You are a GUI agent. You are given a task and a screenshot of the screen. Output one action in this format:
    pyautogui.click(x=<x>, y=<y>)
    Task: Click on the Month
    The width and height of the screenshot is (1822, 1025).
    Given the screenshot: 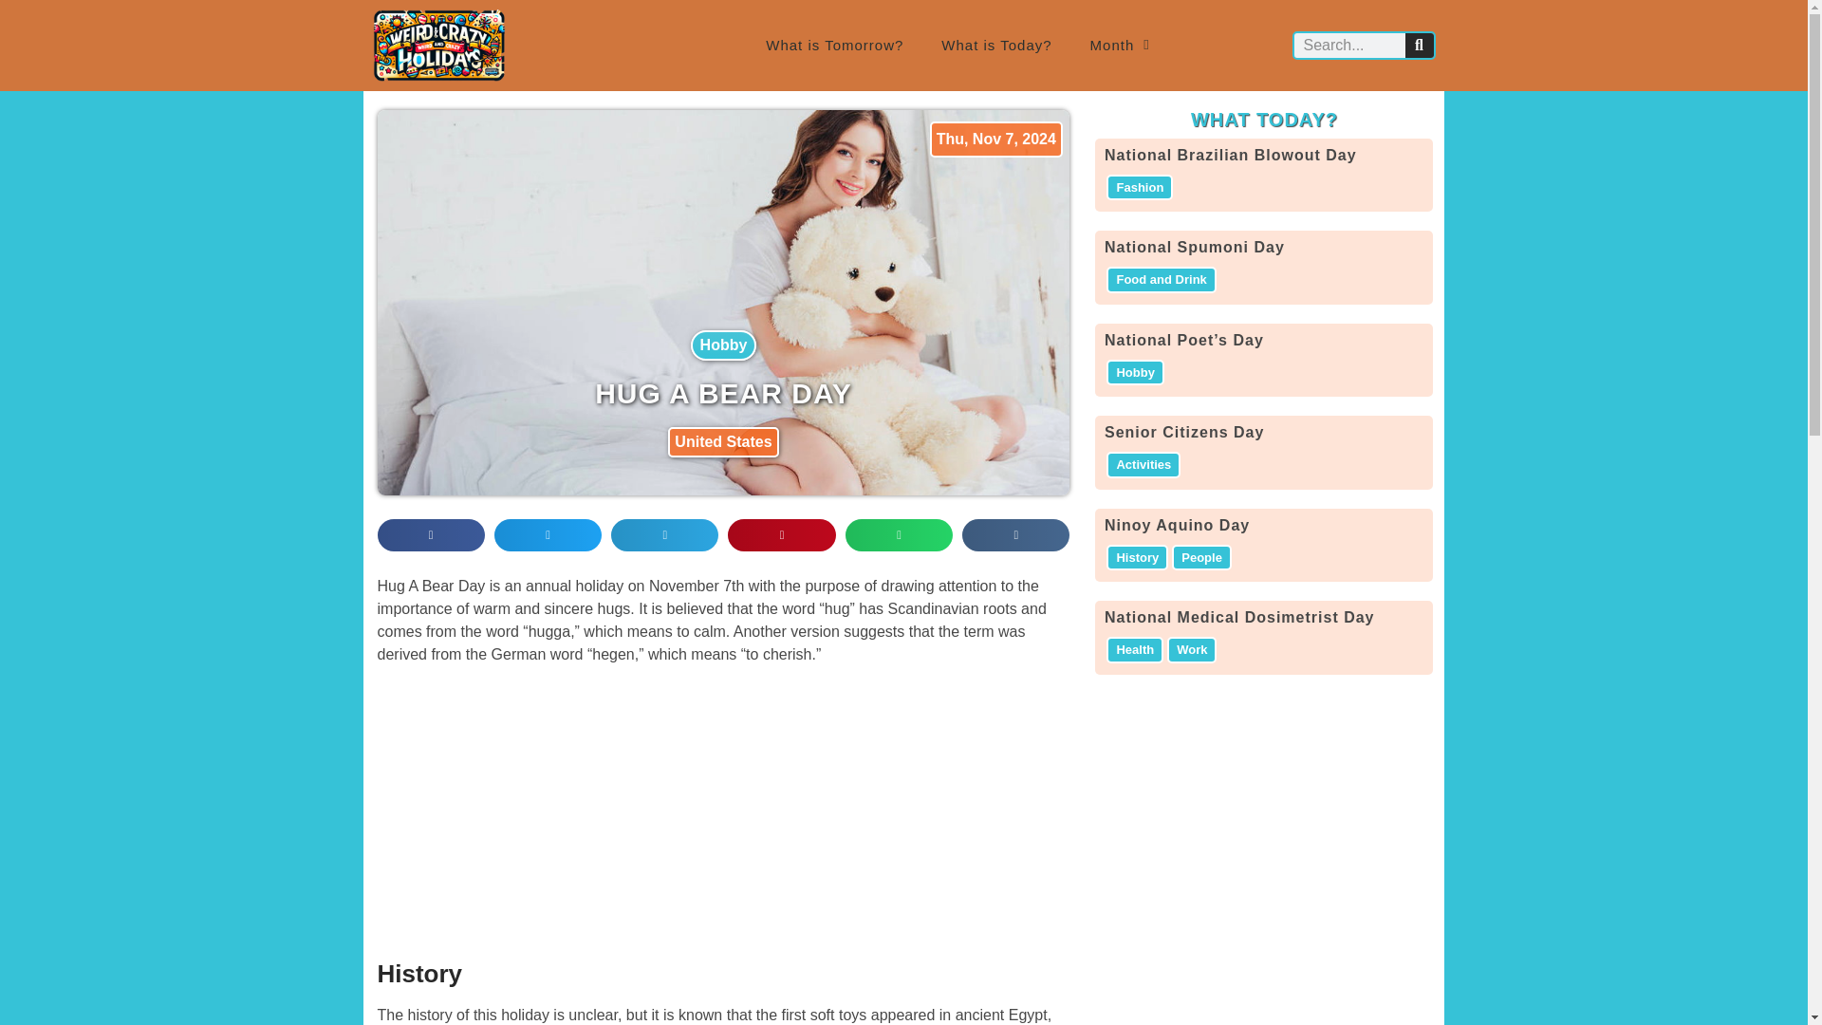 What is the action you would take?
    pyautogui.click(x=1120, y=46)
    